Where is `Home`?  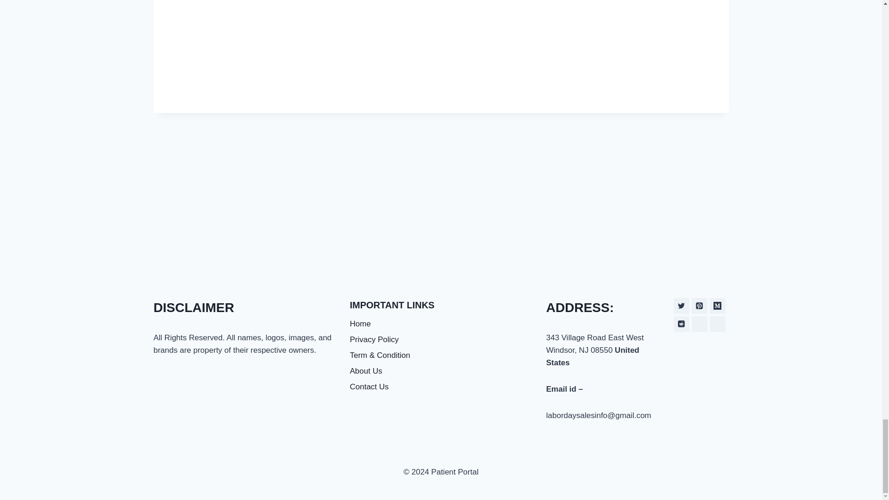 Home is located at coordinates (441, 324).